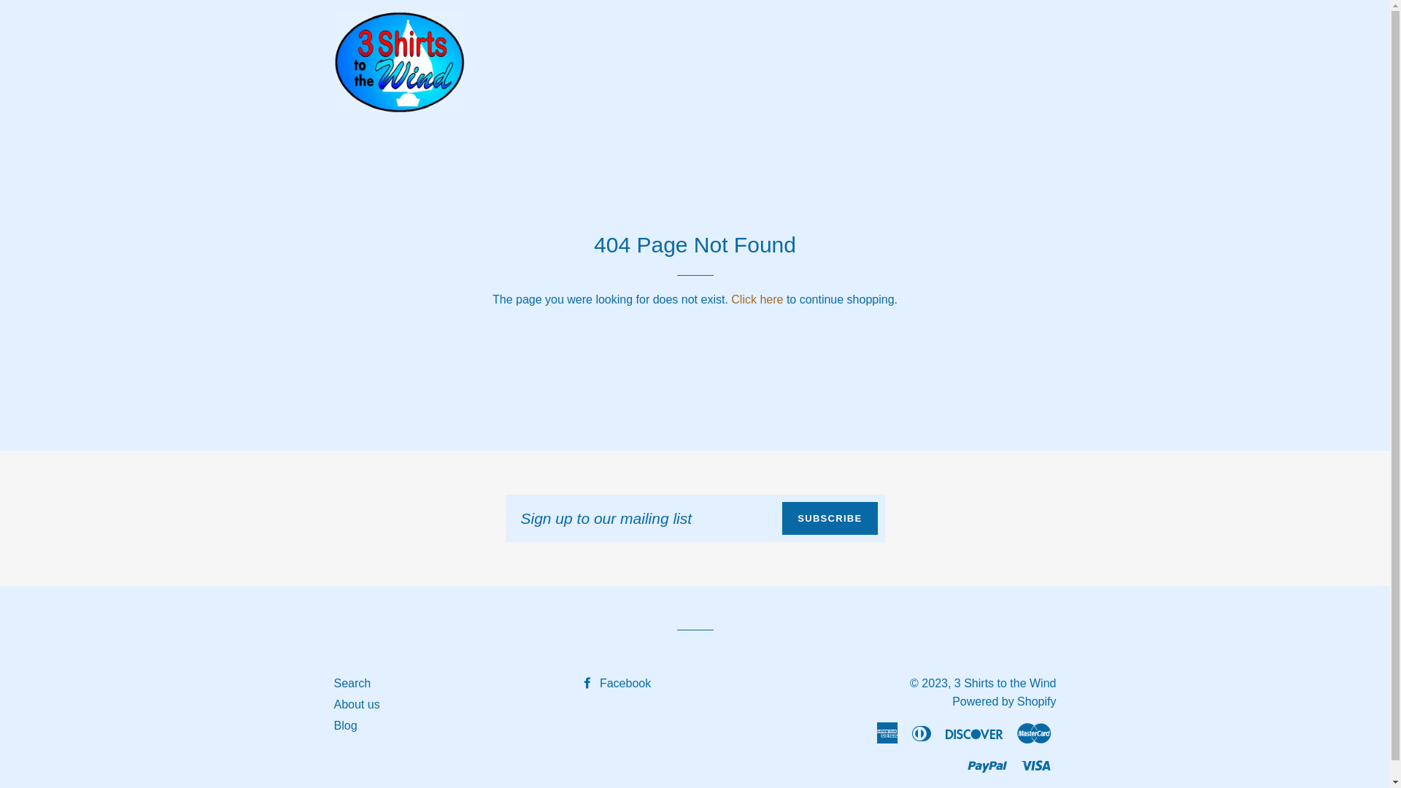 This screenshot has width=1401, height=788. What do you see at coordinates (830, 518) in the screenshot?
I see `SUBSCRIBE` at bounding box center [830, 518].